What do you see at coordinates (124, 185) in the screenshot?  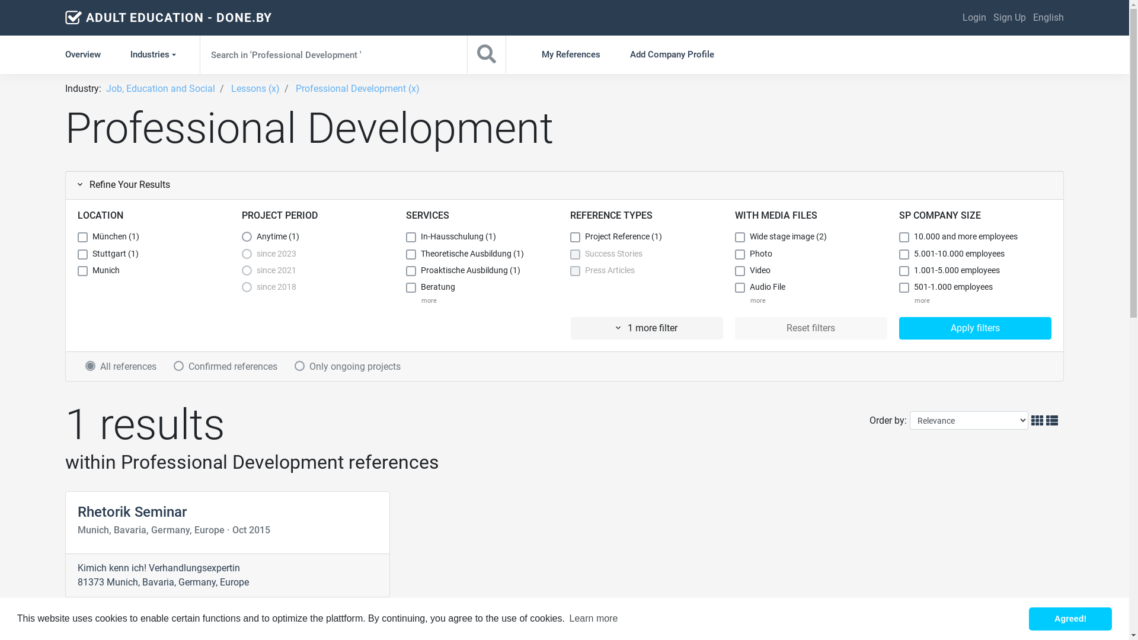 I see `  Refine Your Results` at bounding box center [124, 185].